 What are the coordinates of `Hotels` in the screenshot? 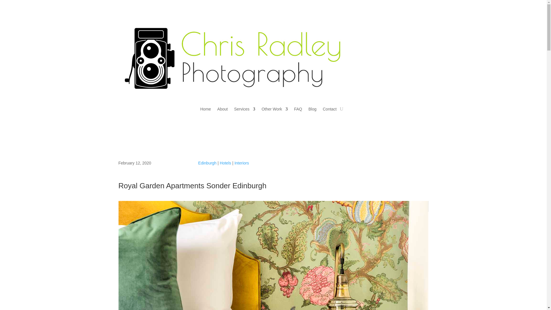 It's located at (226, 163).